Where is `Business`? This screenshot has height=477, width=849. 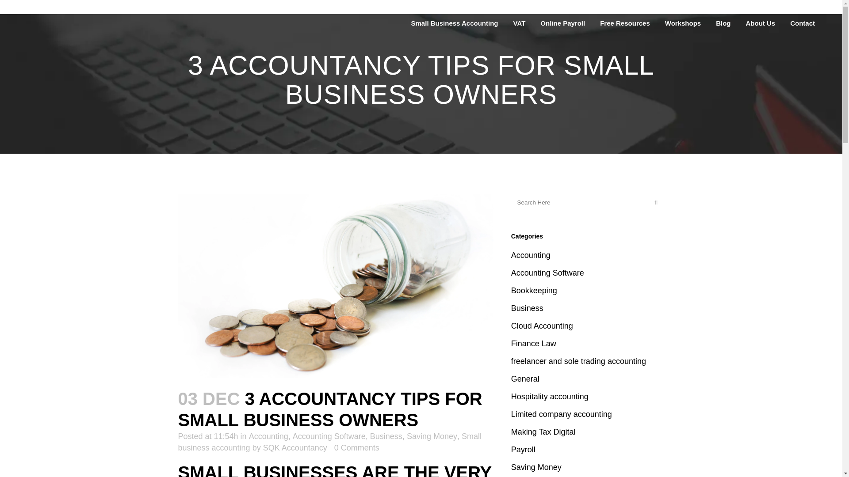 Business is located at coordinates (386, 436).